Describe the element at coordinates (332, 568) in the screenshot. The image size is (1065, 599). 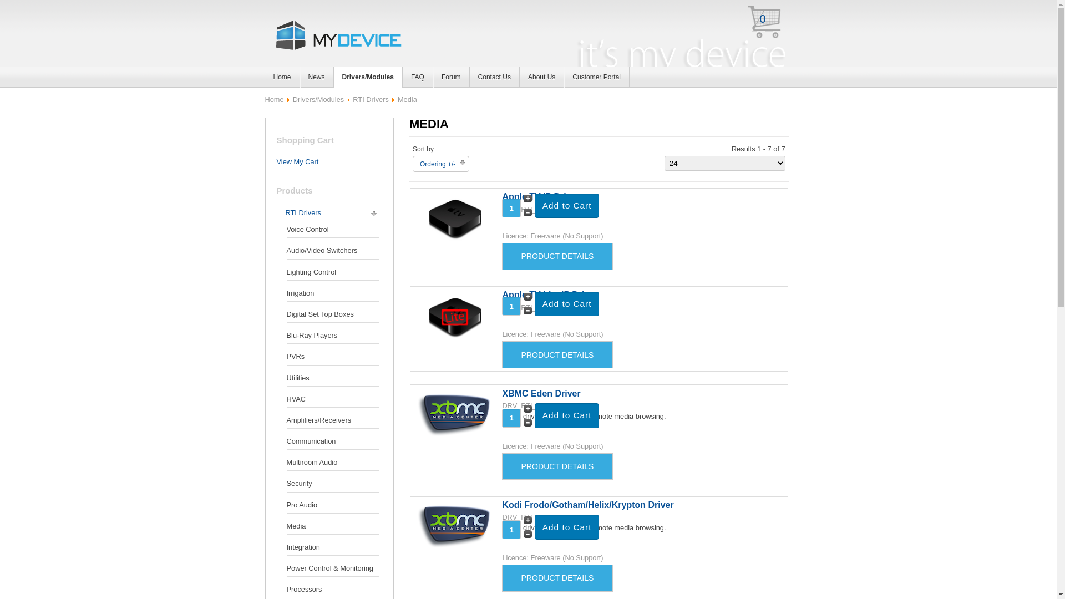
I see `Power Control & Monitoring` at that location.